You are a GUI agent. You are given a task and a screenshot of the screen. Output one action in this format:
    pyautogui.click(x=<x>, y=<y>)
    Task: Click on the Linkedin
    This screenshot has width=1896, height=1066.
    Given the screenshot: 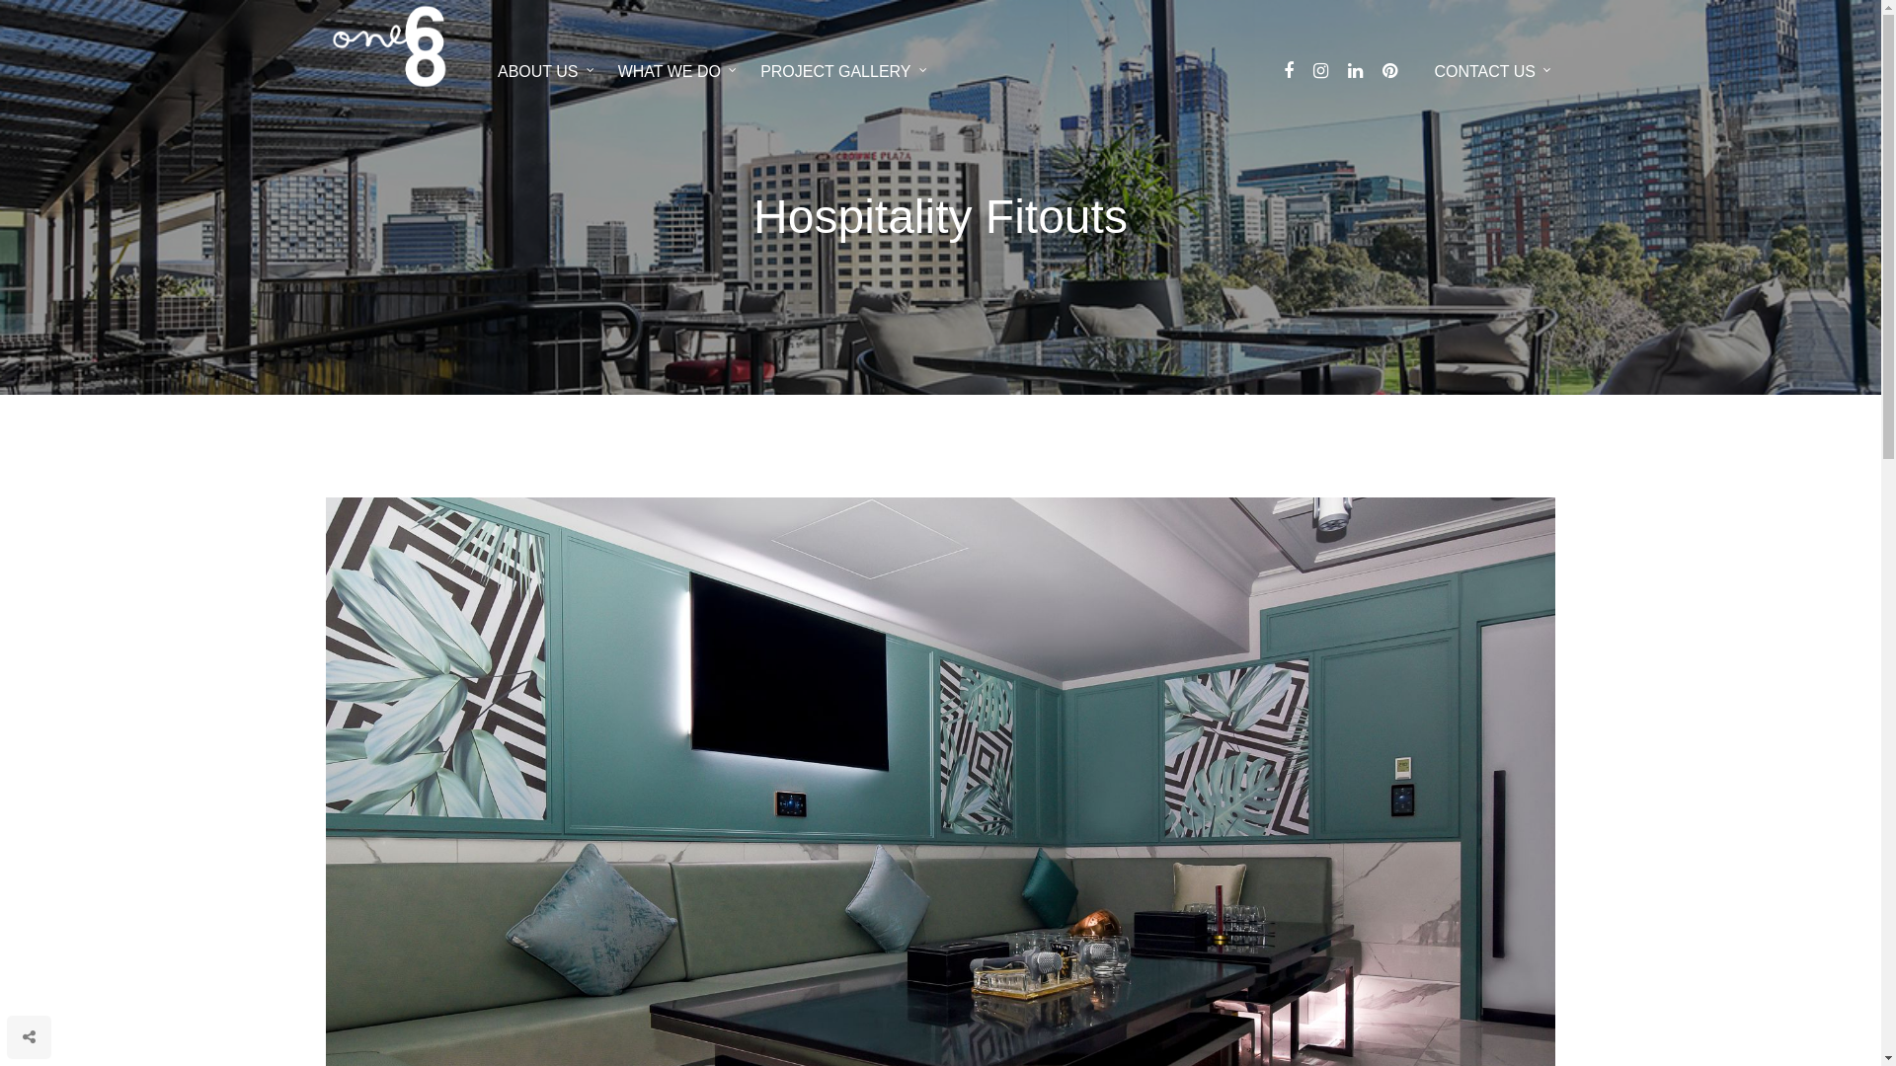 What is the action you would take?
    pyautogui.click(x=1361, y=71)
    